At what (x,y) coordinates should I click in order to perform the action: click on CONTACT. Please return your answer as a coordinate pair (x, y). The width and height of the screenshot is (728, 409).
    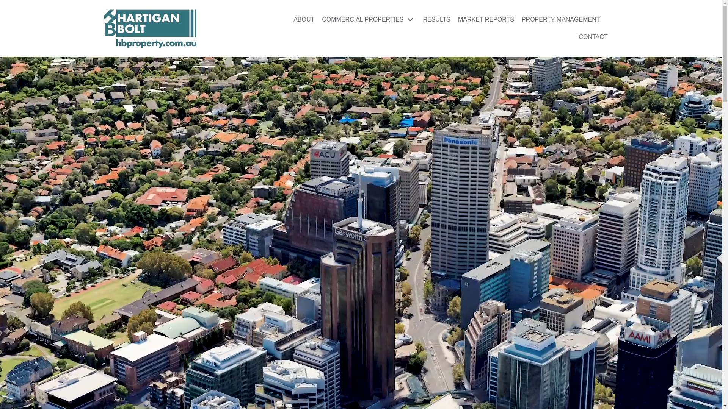
    Looking at the image, I should click on (593, 37).